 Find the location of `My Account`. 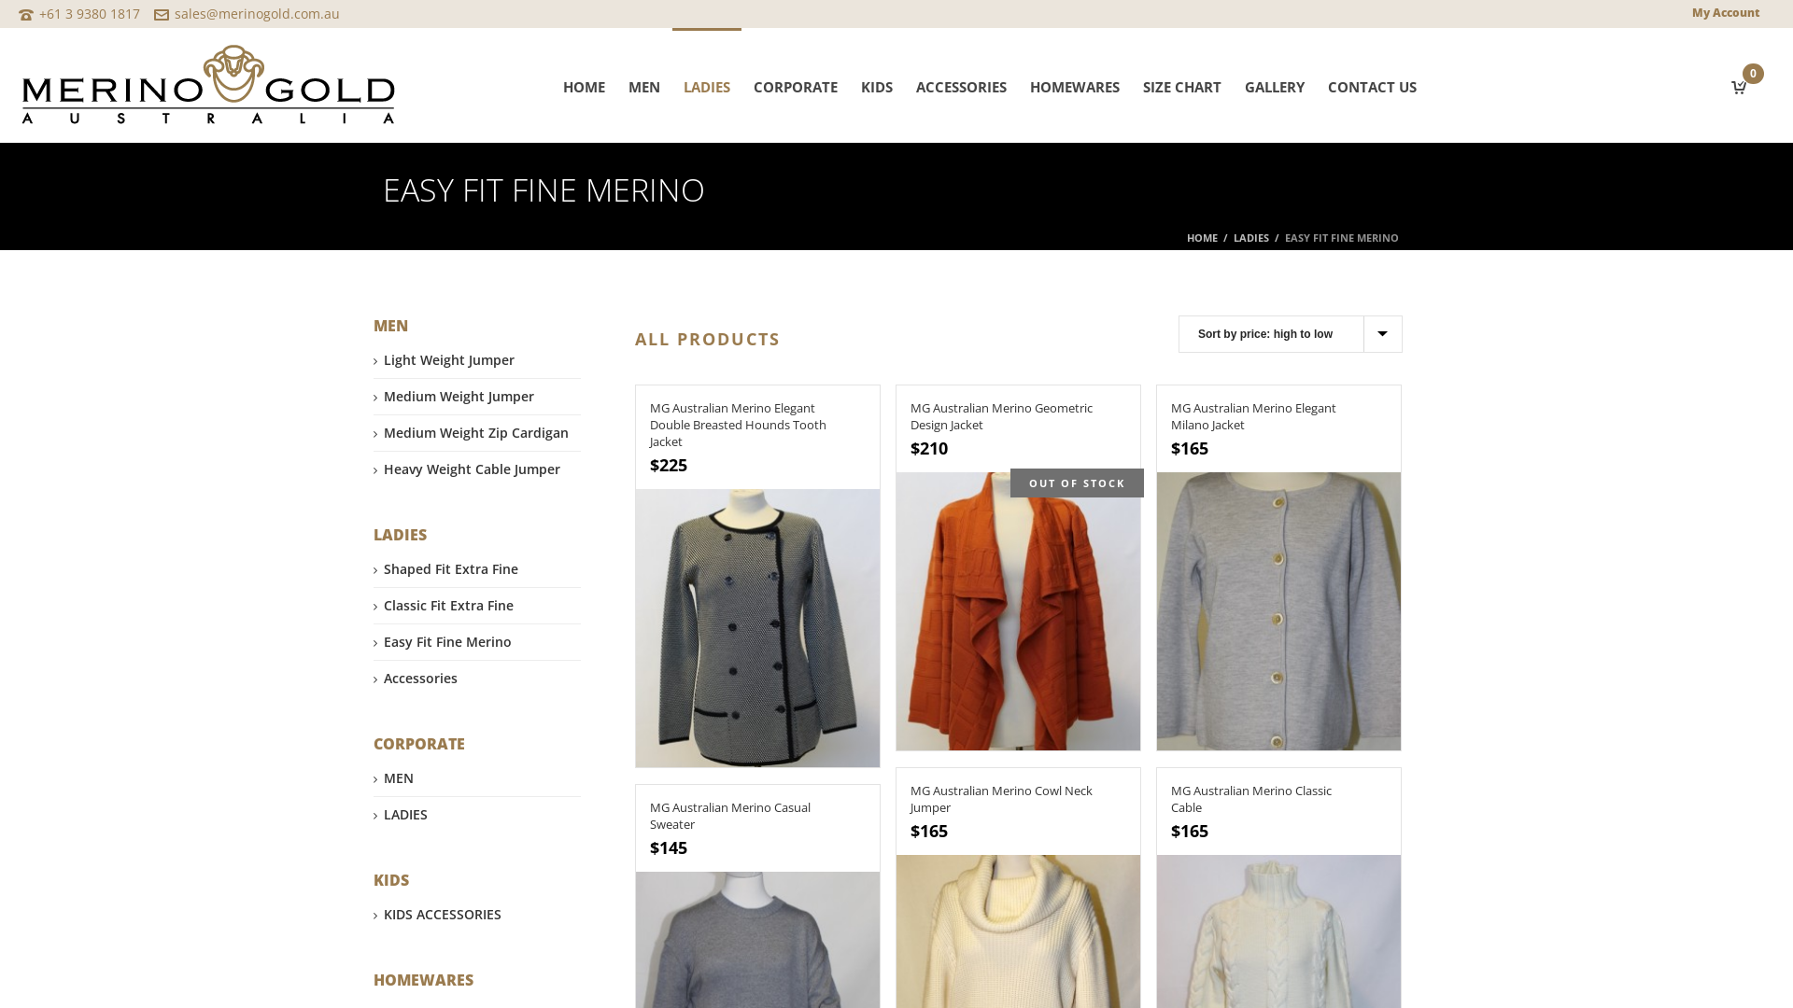

My Account is located at coordinates (1726, 13).